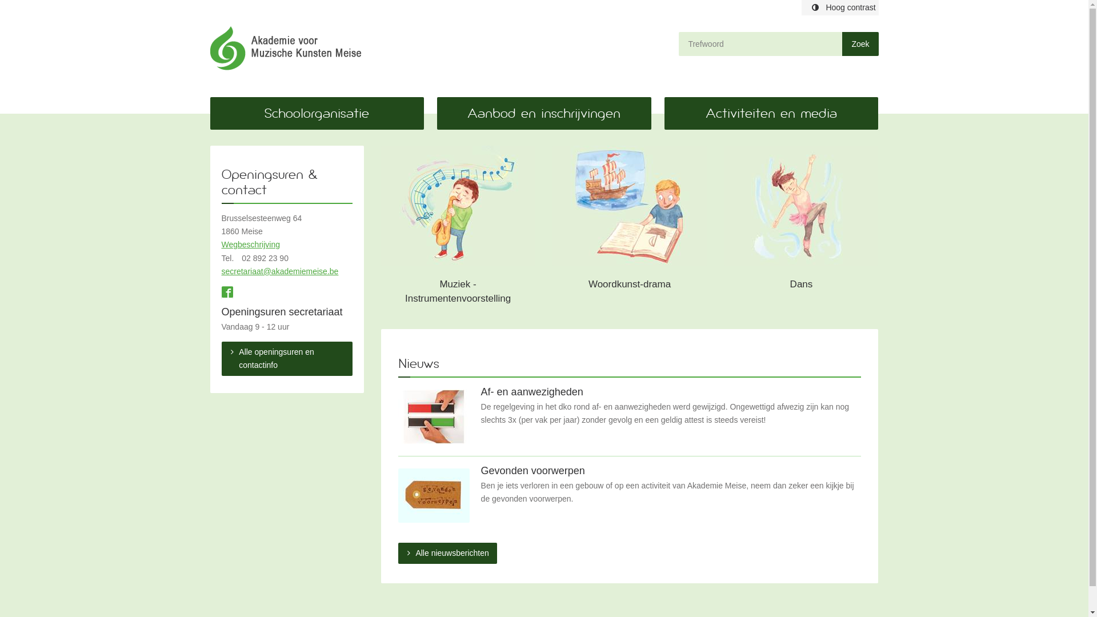 The image size is (1097, 617). I want to click on Aanbod en inschrijvingen, so click(544, 113).